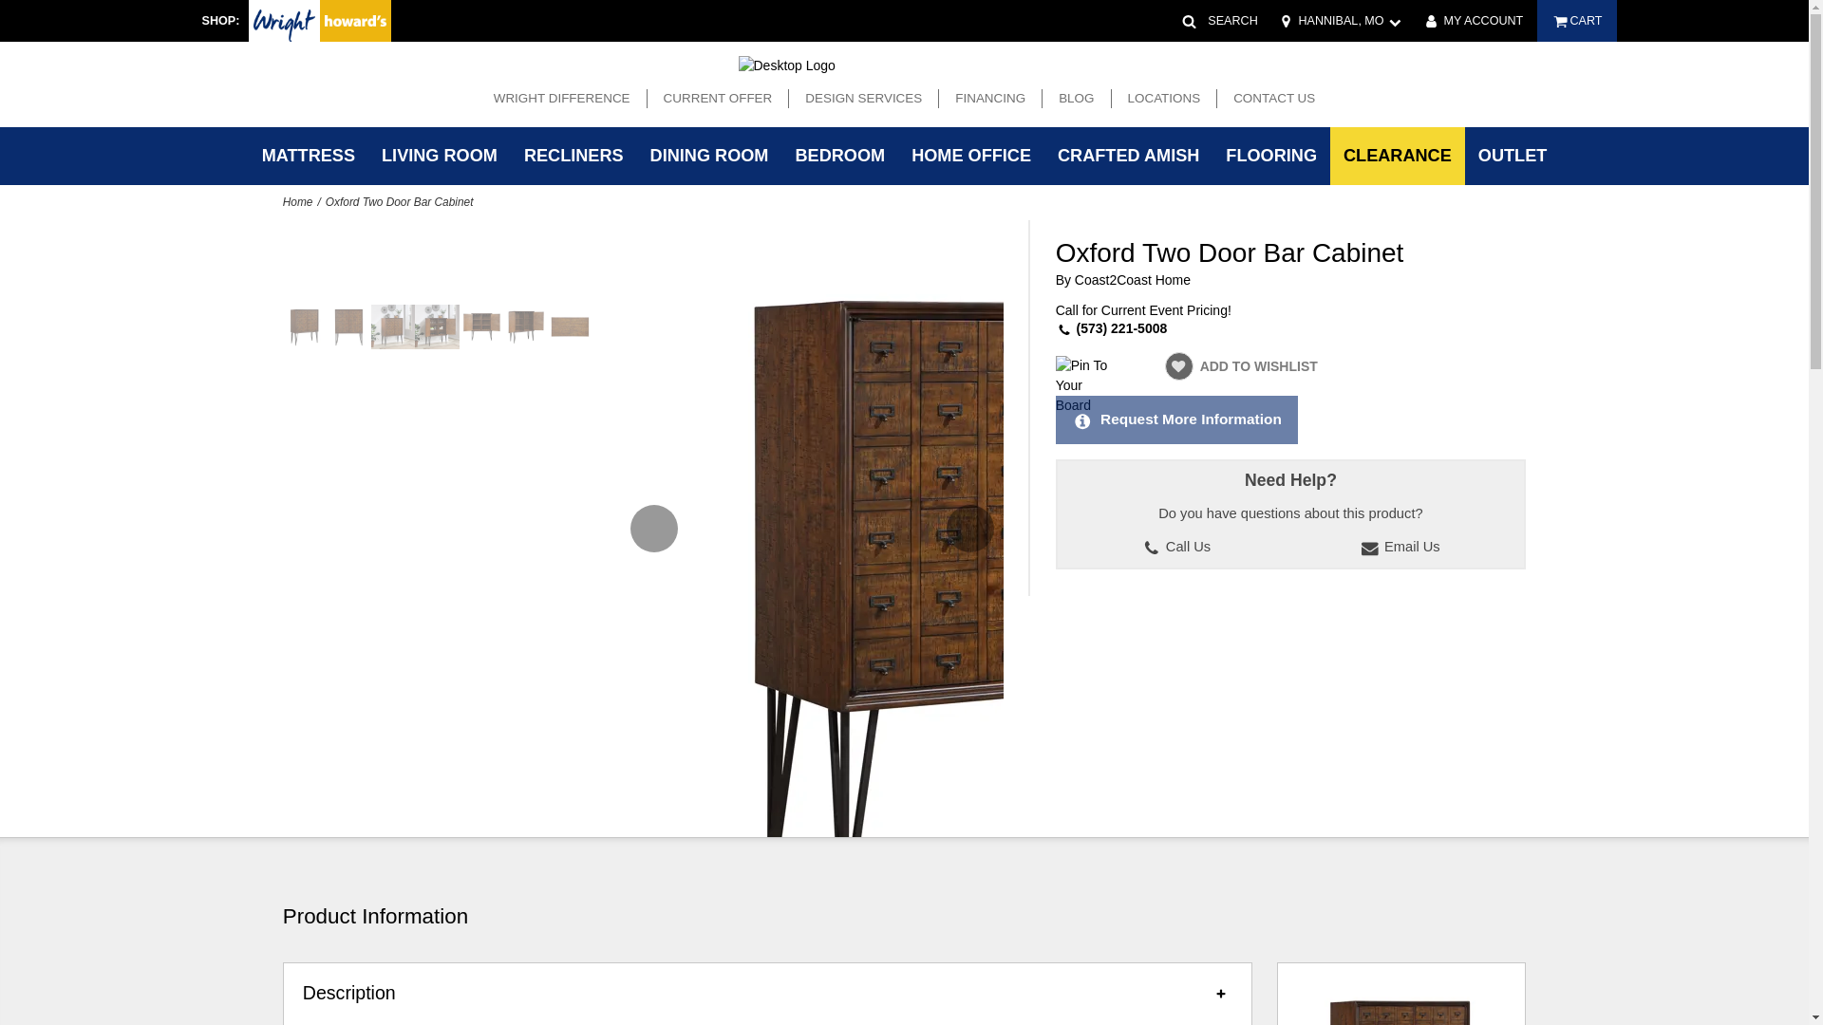 The height and width of the screenshot is (1025, 1823). What do you see at coordinates (1083, 383) in the screenshot?
I see `Pin This` at bounding box center [1083, 383].